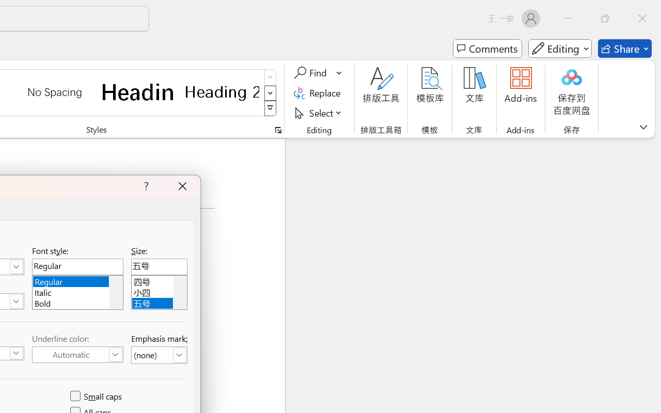 The height and width of the screenshot is (413, 661). What do you see at coordinates (116, 292) in the screenshot?
I see `AutomationID: 1795` at bounding box center [116, 292].